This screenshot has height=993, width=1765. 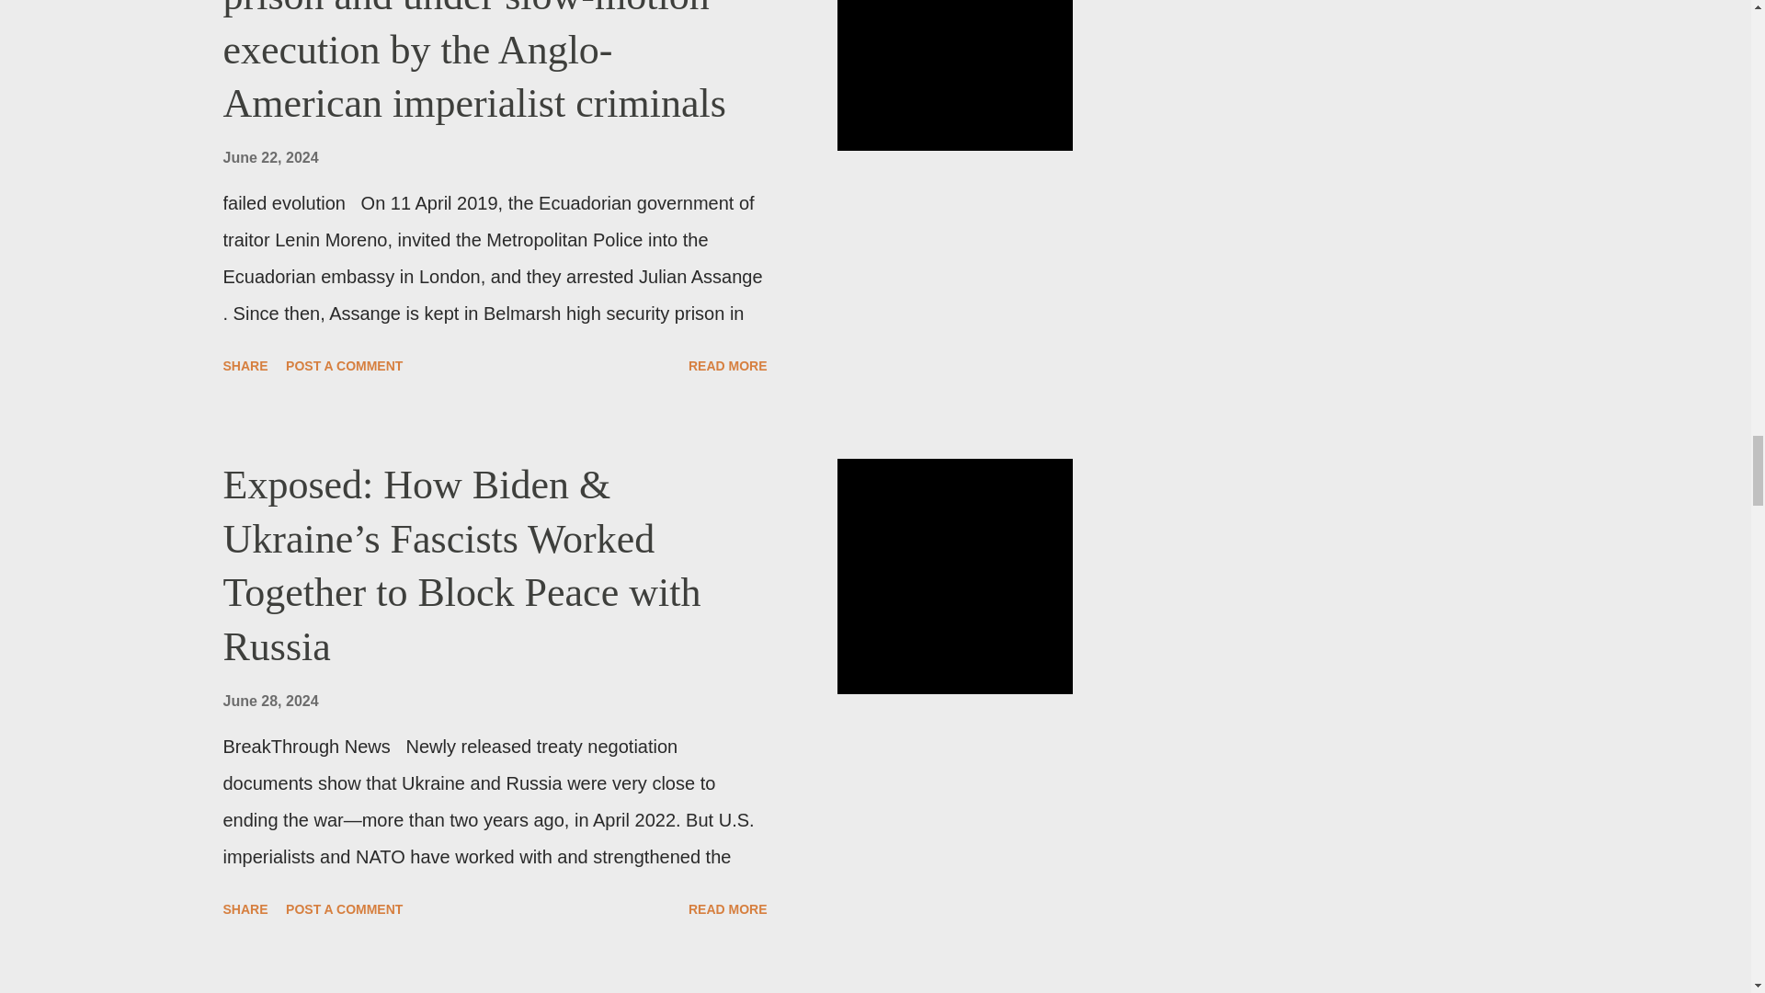 I want to click on June 28, 2024, so click(x=269, y=701).